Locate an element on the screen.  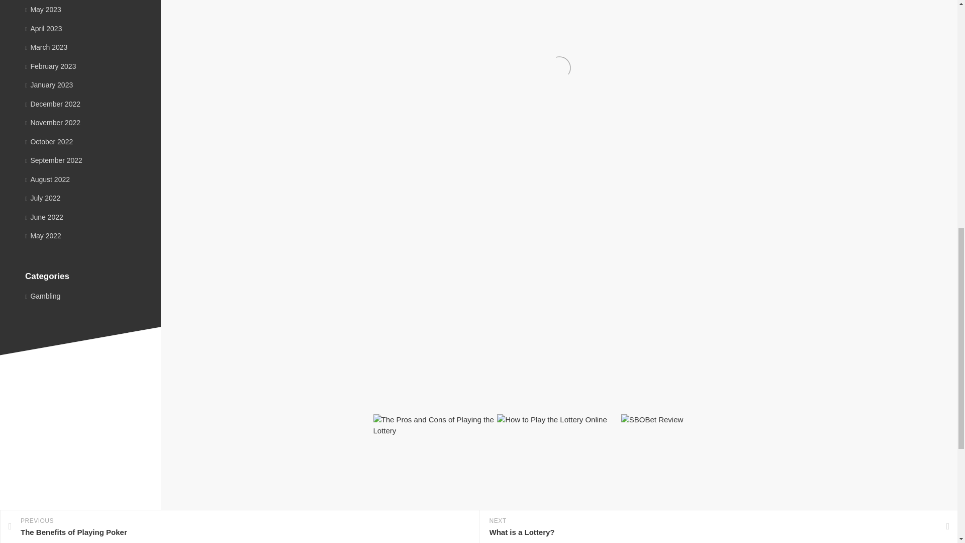
How to Play the Lottery Online is located at coordinates (541, 505).